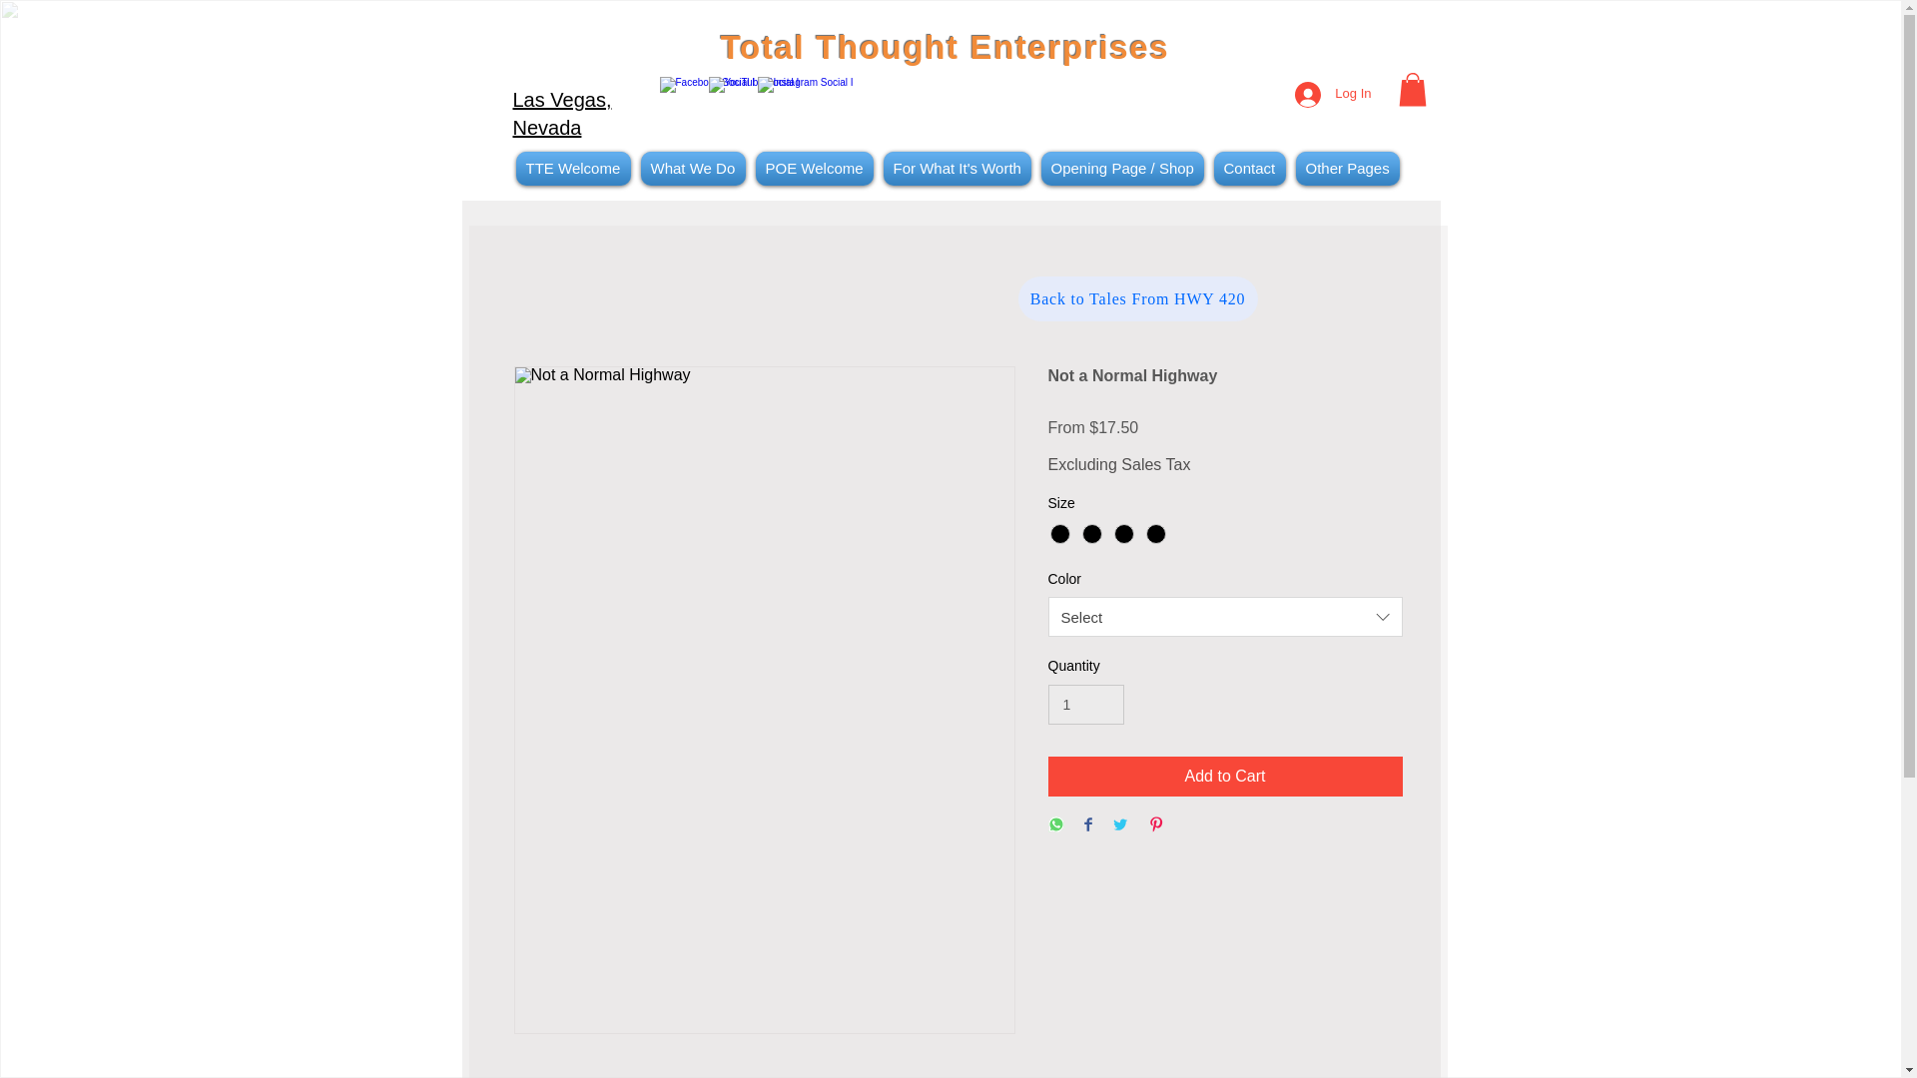 This screenshot has height=1078, width=1917. Describe the element at coordinates (957, 168) in the screenshot. I see `For What It's Worth` at that location.